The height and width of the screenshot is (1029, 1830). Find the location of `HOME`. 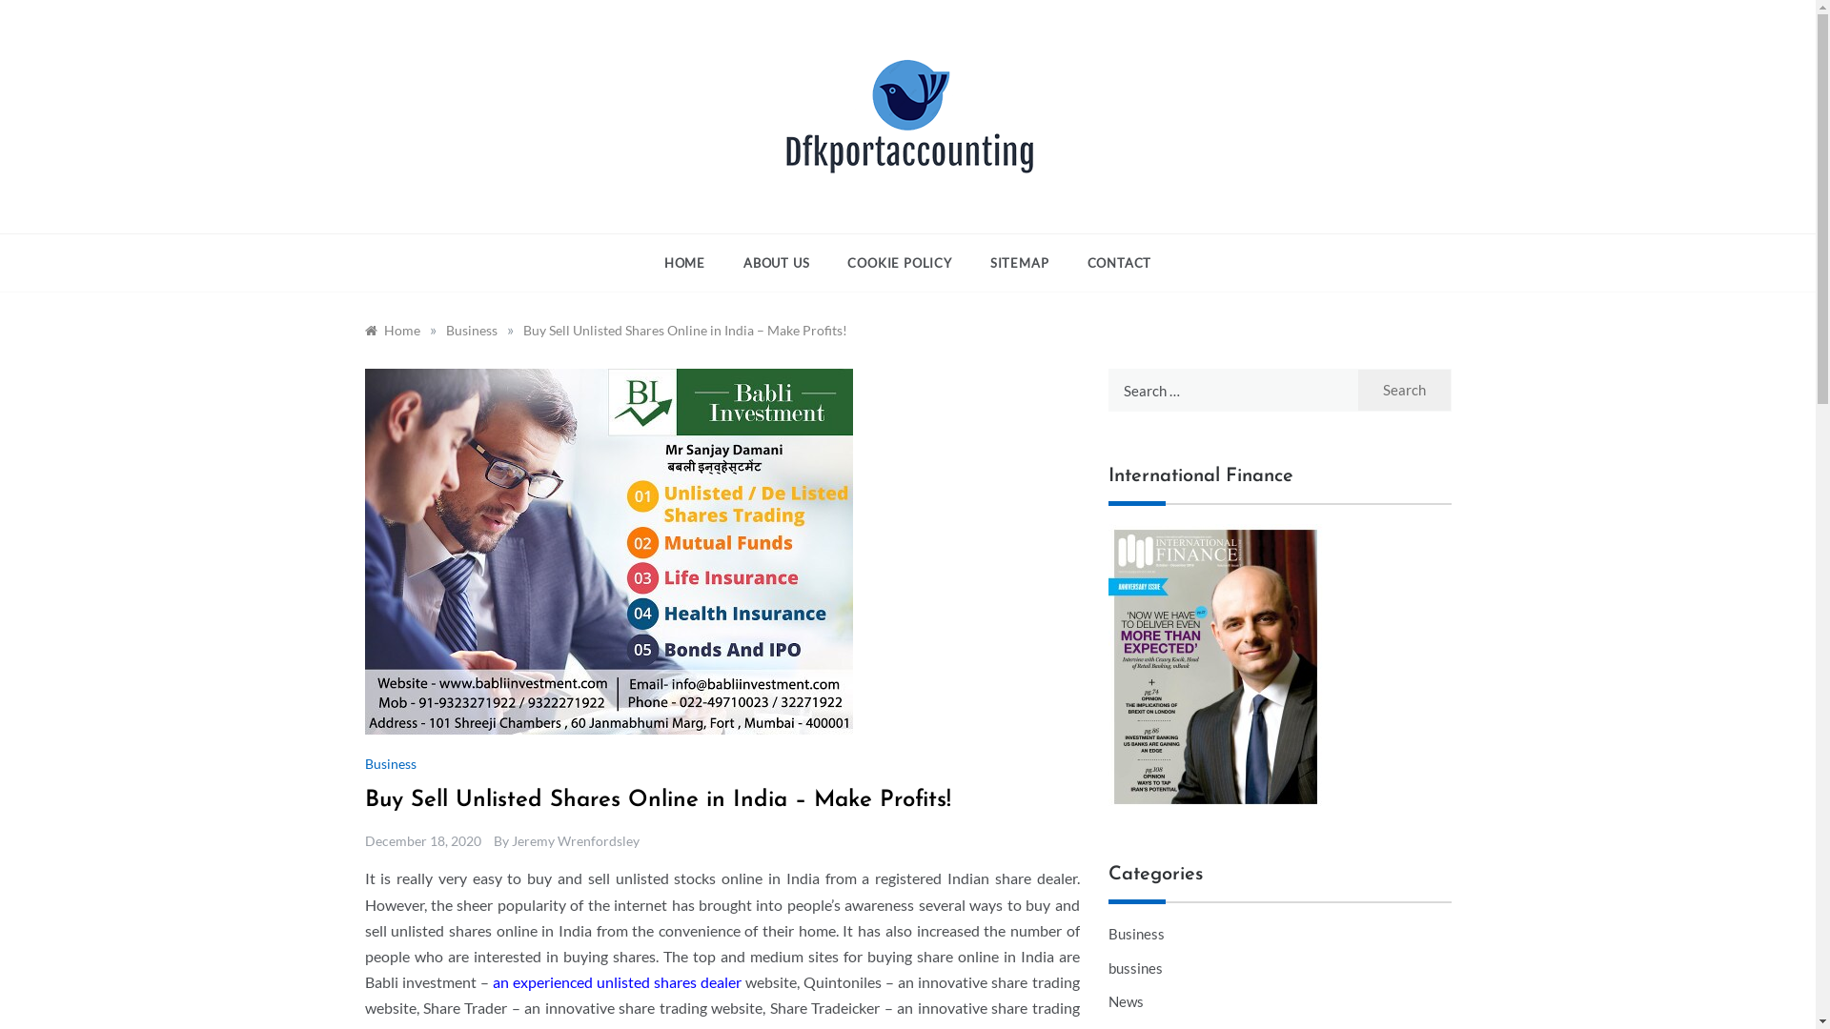

HOME is located at coordinates (694, 263).